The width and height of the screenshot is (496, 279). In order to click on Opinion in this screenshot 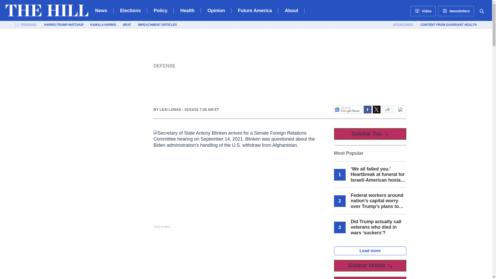, I will do `click(216, 10)`.